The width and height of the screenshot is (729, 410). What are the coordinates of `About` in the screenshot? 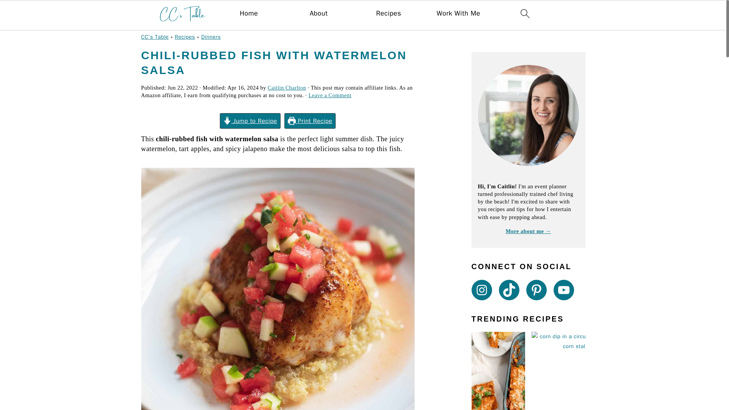 It's located at (319, 14).